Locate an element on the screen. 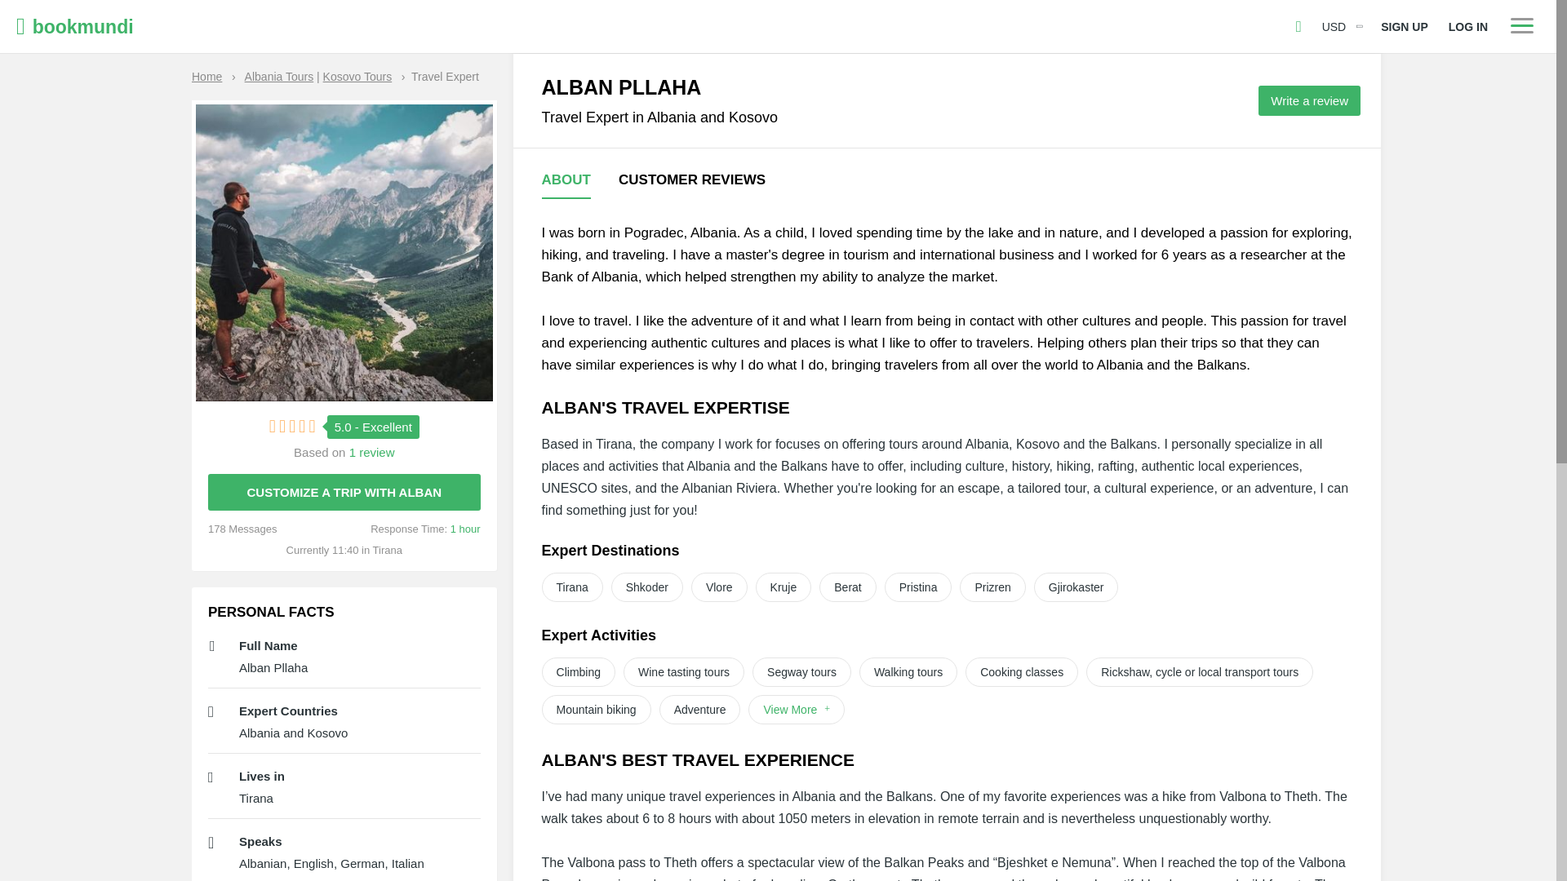 Image resolution: width=1567 pixels, height=881 pixels. CUSTOMIZE A TRIP WITH ALBAN is located at coordinates (344, 493).